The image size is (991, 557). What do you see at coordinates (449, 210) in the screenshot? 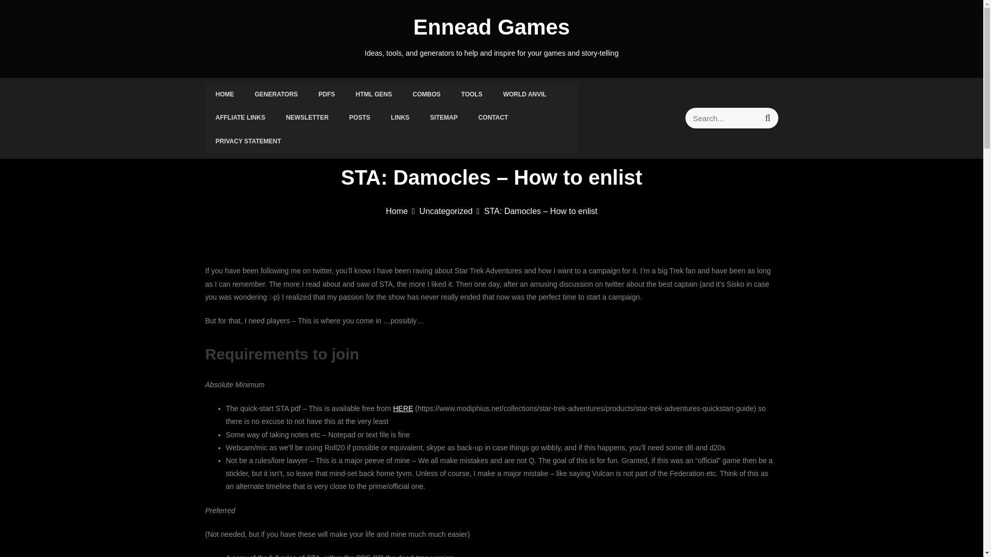
I see `Uncategorized` at bounding box center [449, 210].